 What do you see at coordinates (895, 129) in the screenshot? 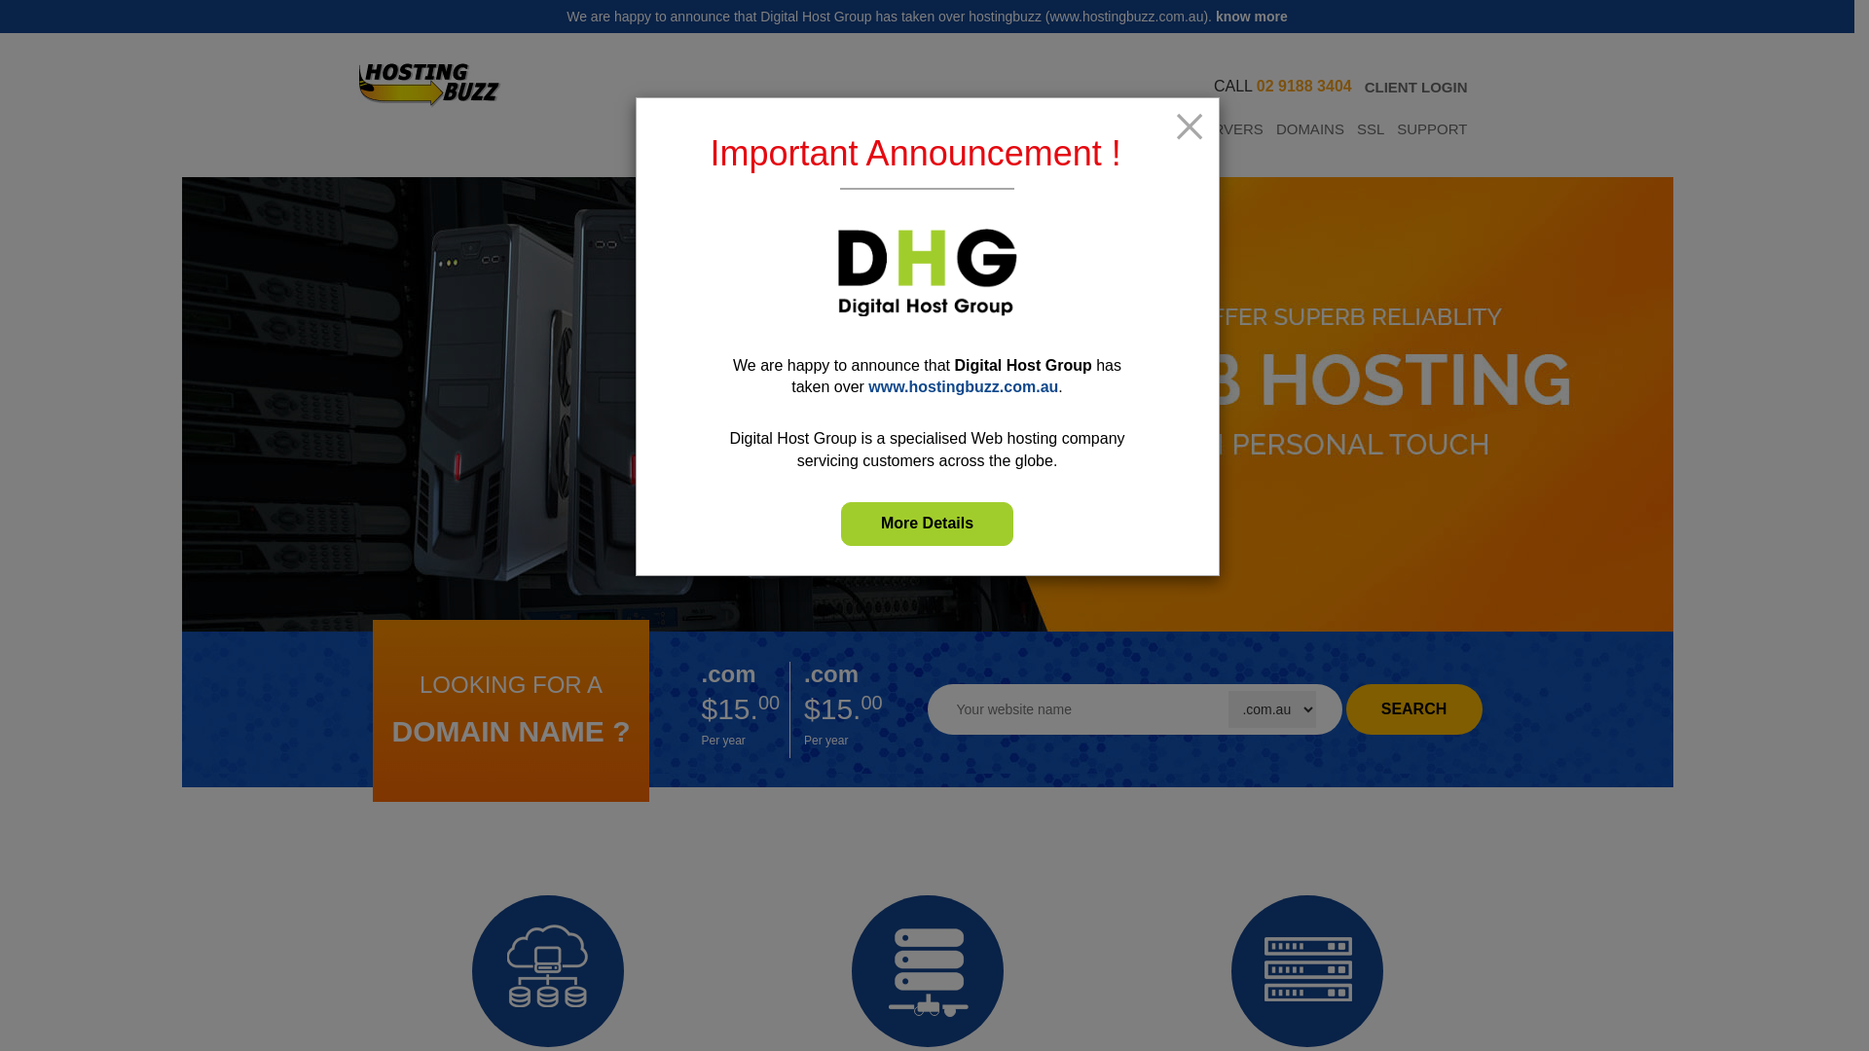
I see `WEB HOSTING` at bounding box center [895, 129].